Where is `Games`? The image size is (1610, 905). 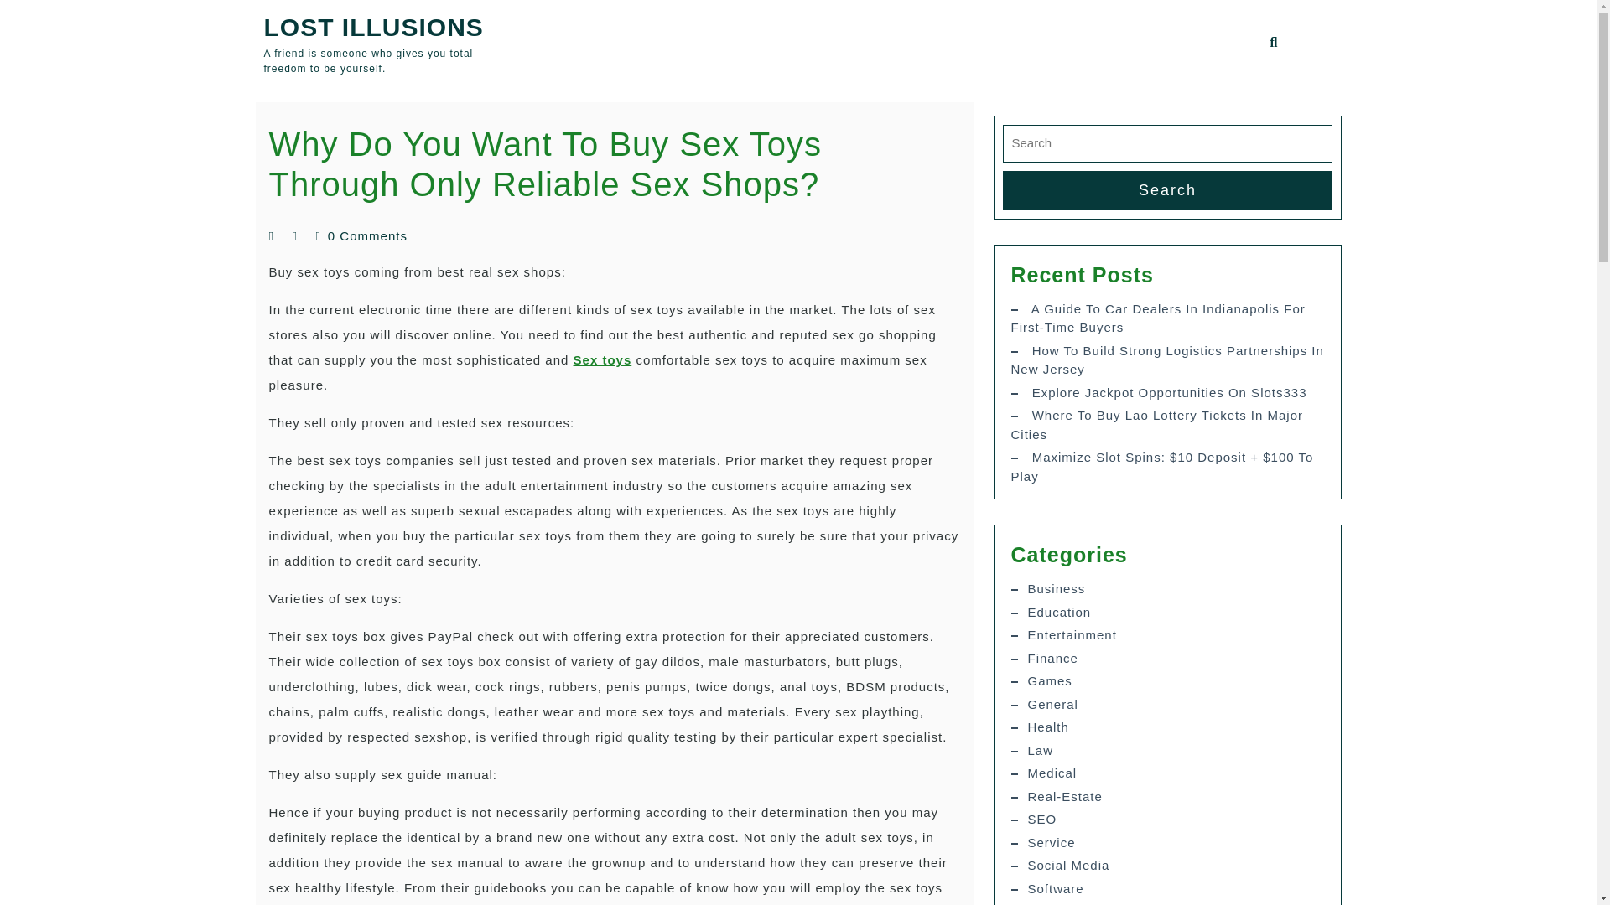 Games is located at coordinates (1050, 680).